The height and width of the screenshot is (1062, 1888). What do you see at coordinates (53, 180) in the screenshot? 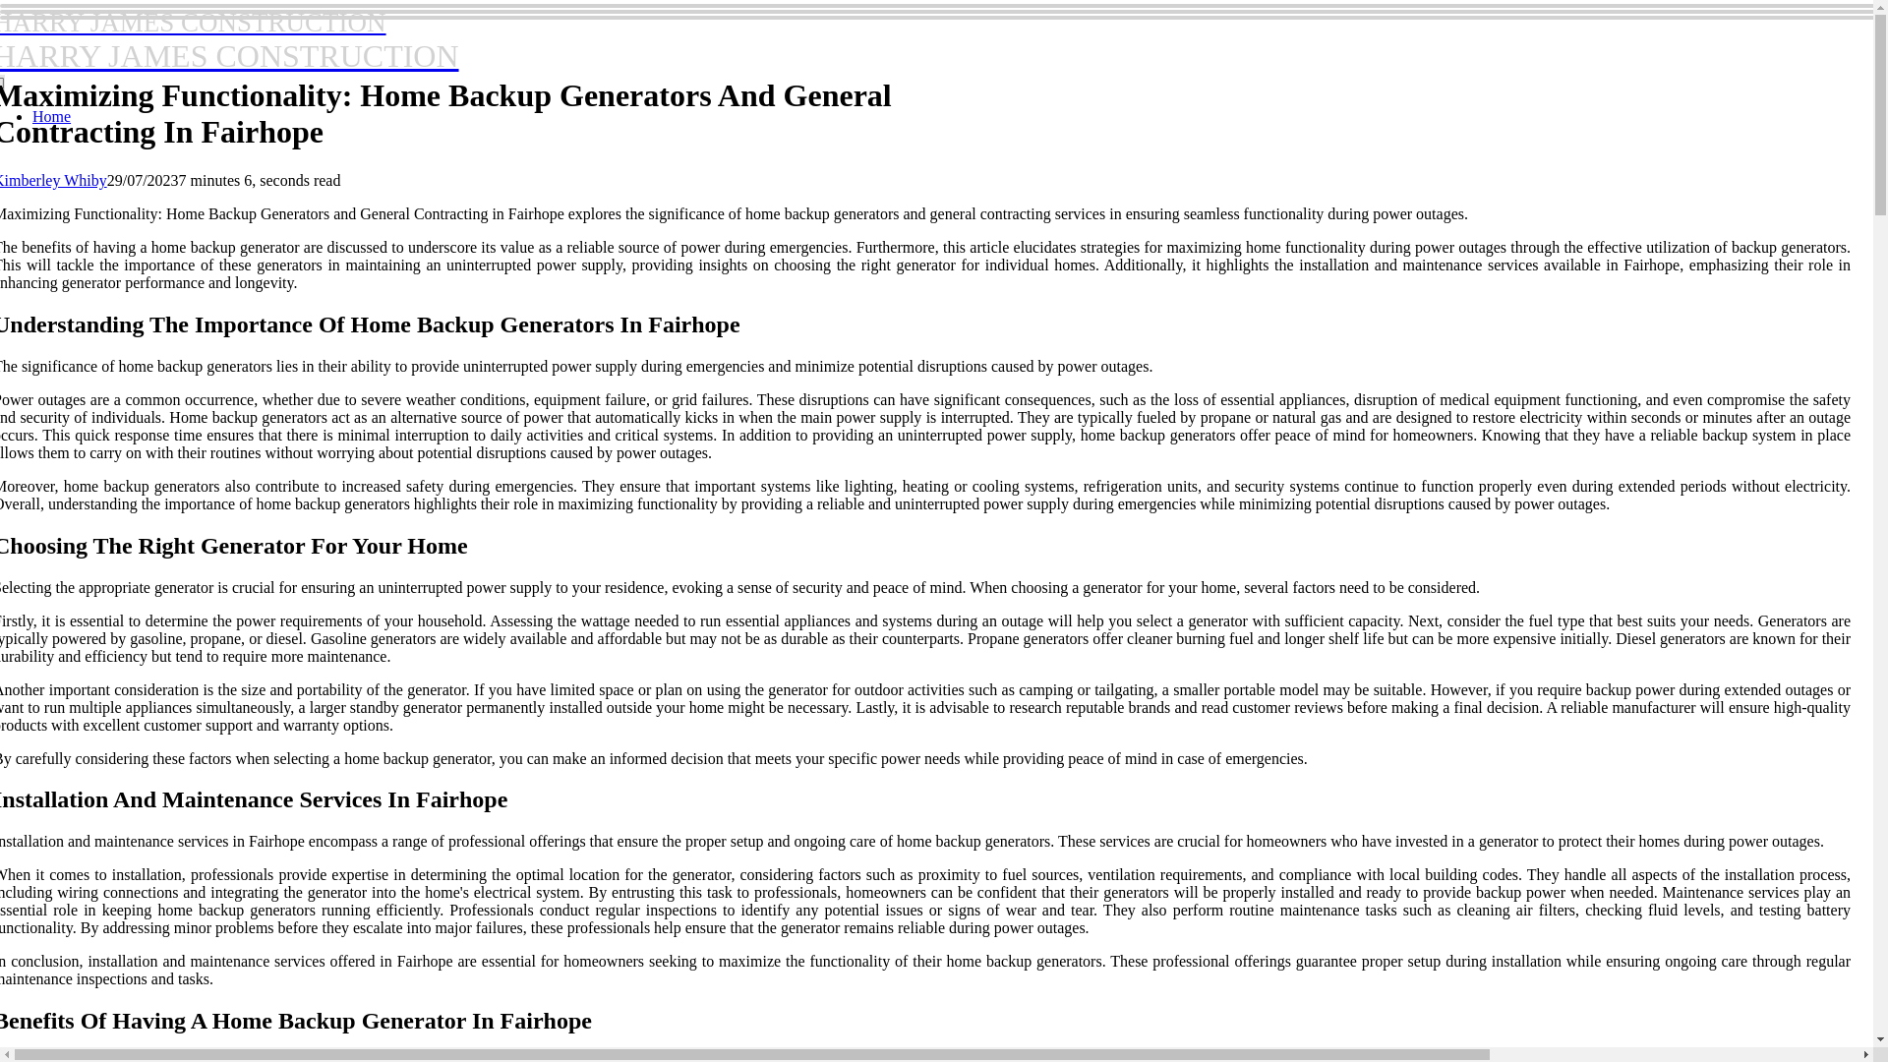
I see `Kimberley Whiby` at bounding box center [53, 180].